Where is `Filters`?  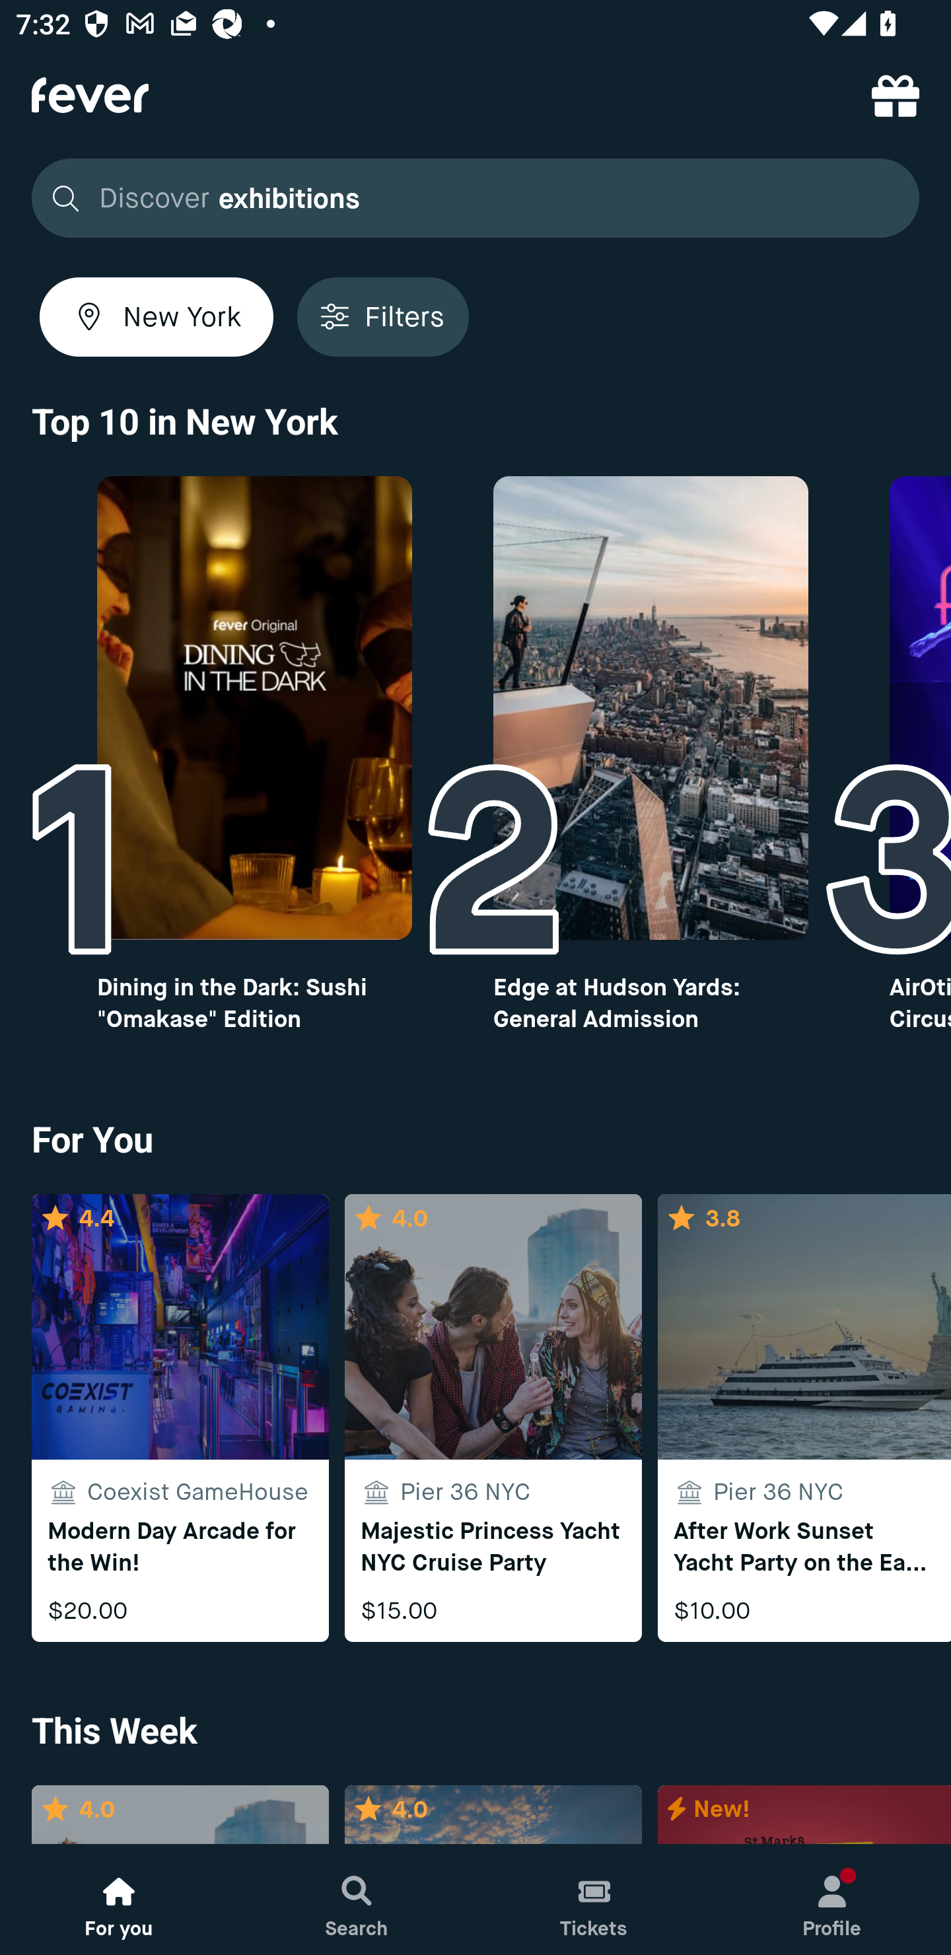 Filters is located at coordinates (382, 316).